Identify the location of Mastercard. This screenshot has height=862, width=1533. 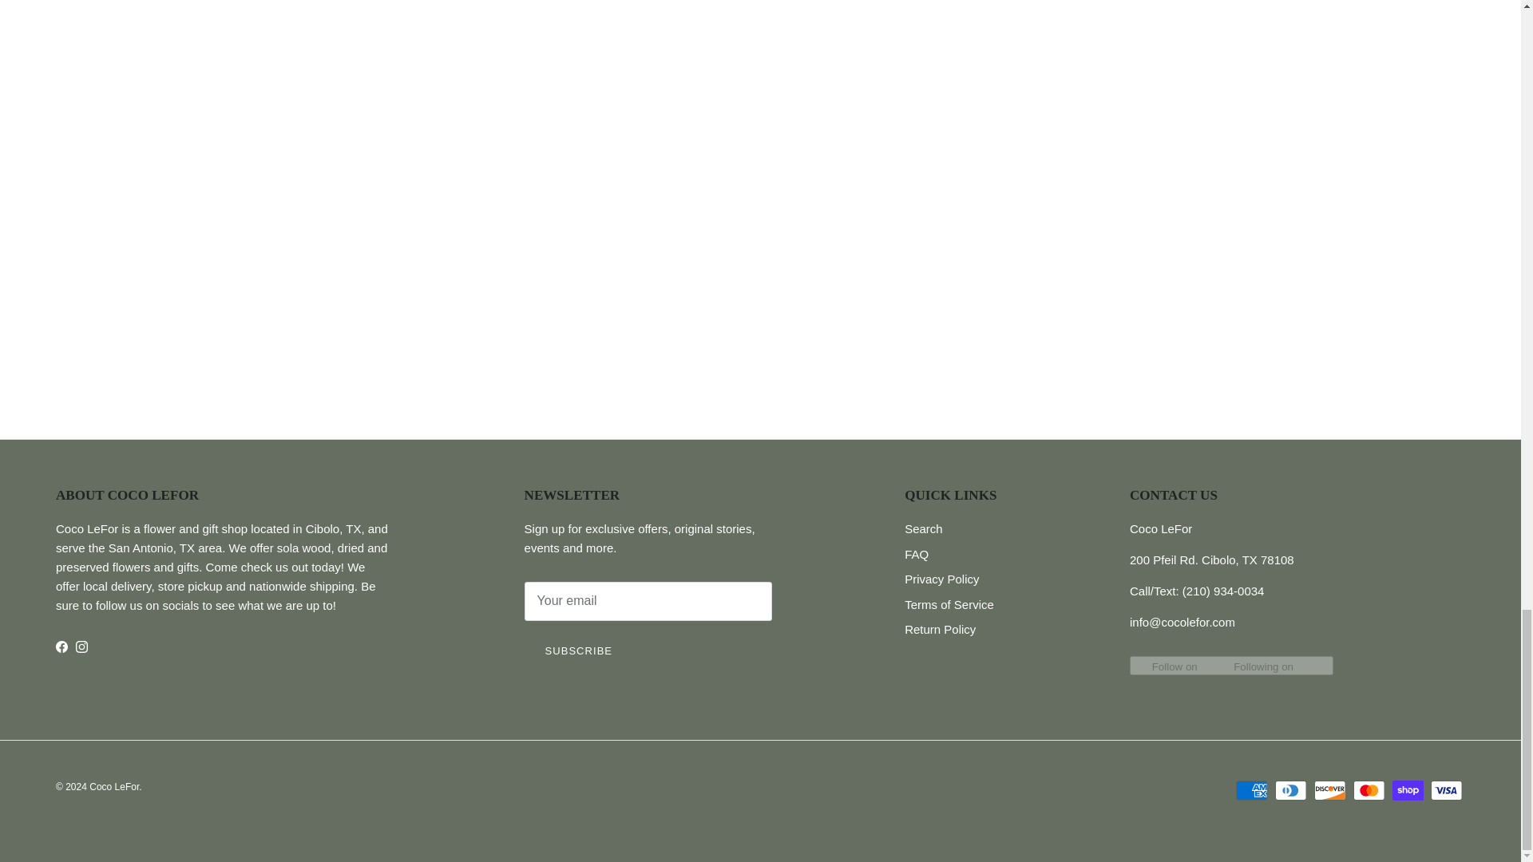
(1369, 790).